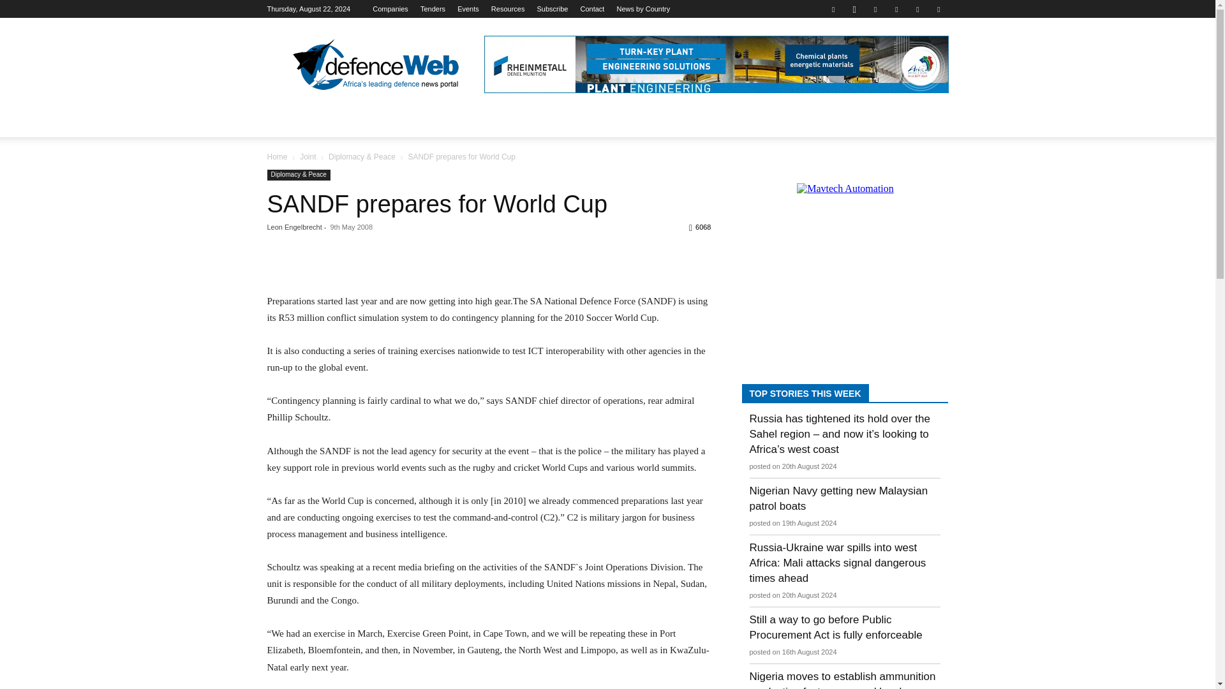 This screenshot has height=689, width=1225. Describe the element at coordinates (833, 9) in the screenshot. I see `Facebook` at that location.